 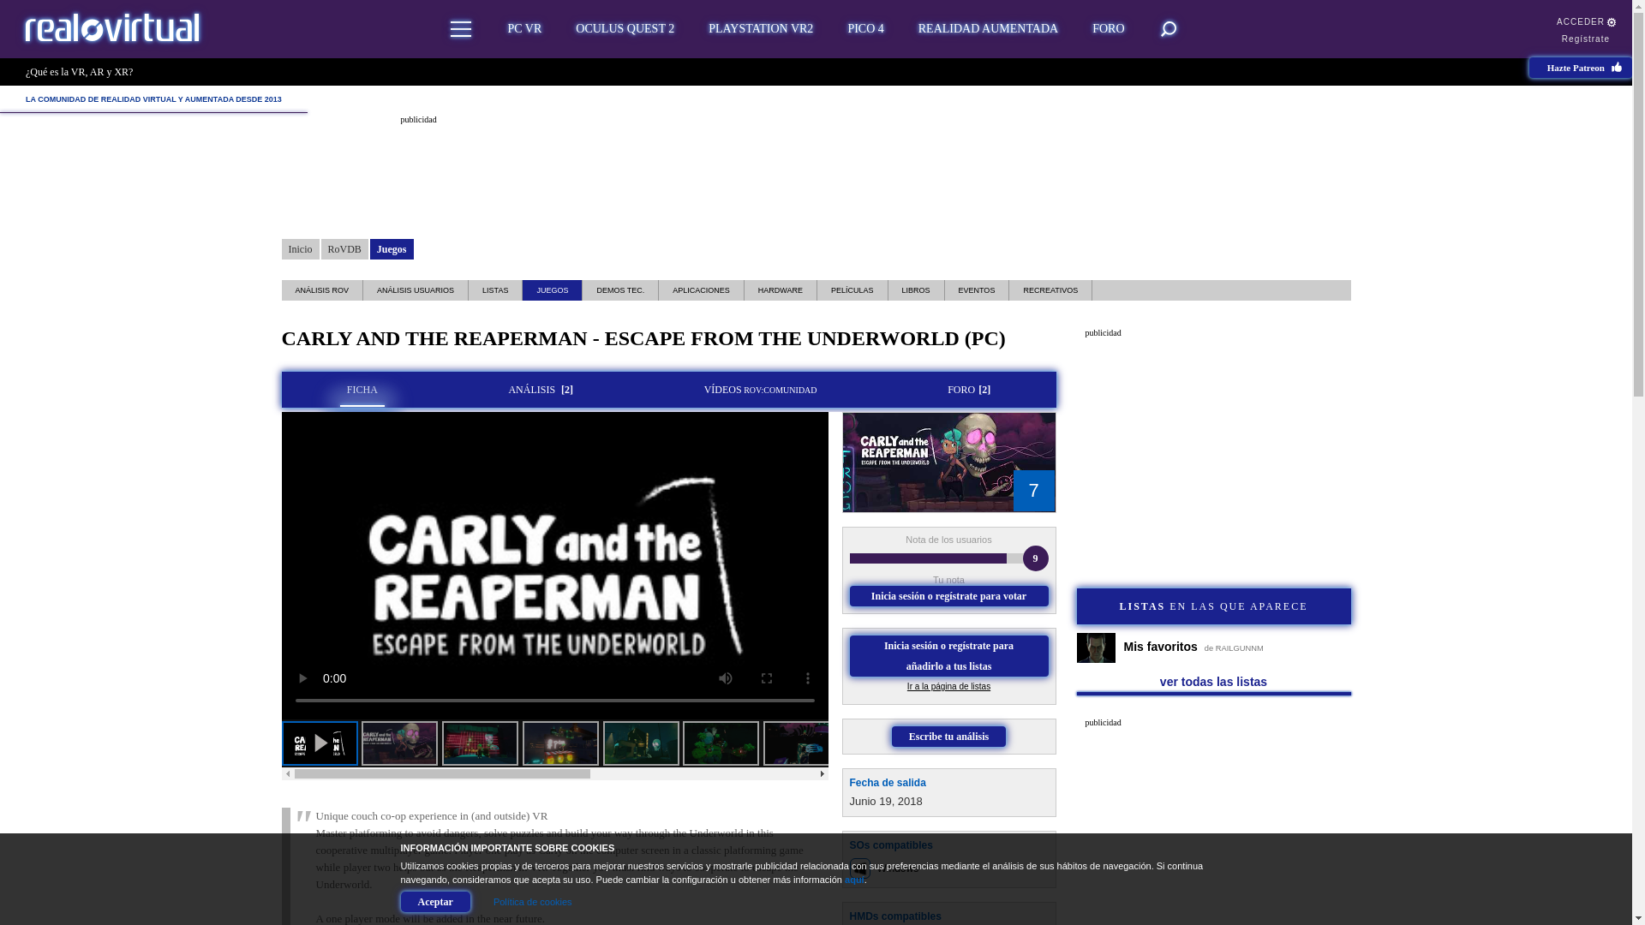 I want to click on Inicio, so click(x=300, y=248).